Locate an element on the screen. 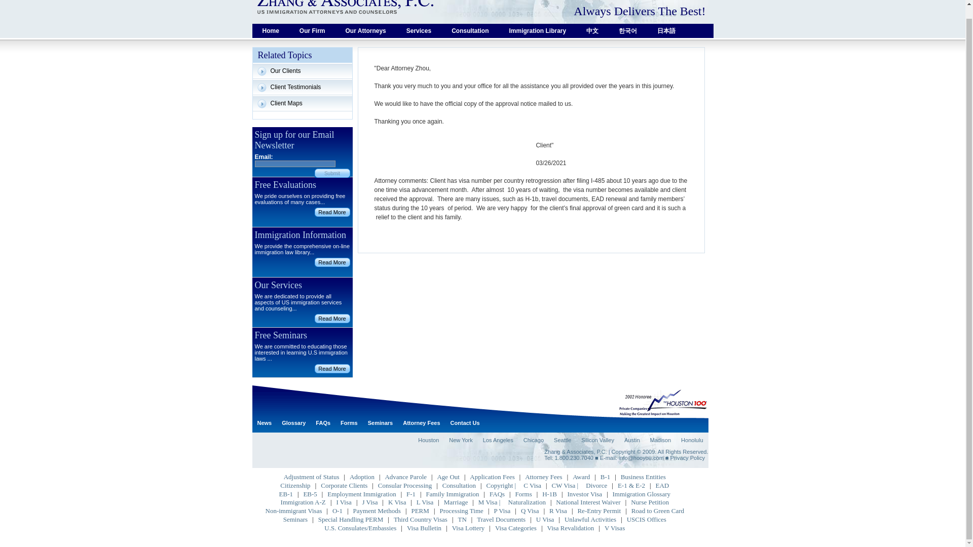  Immigration Attorneys is located at coordinates (366, 30).